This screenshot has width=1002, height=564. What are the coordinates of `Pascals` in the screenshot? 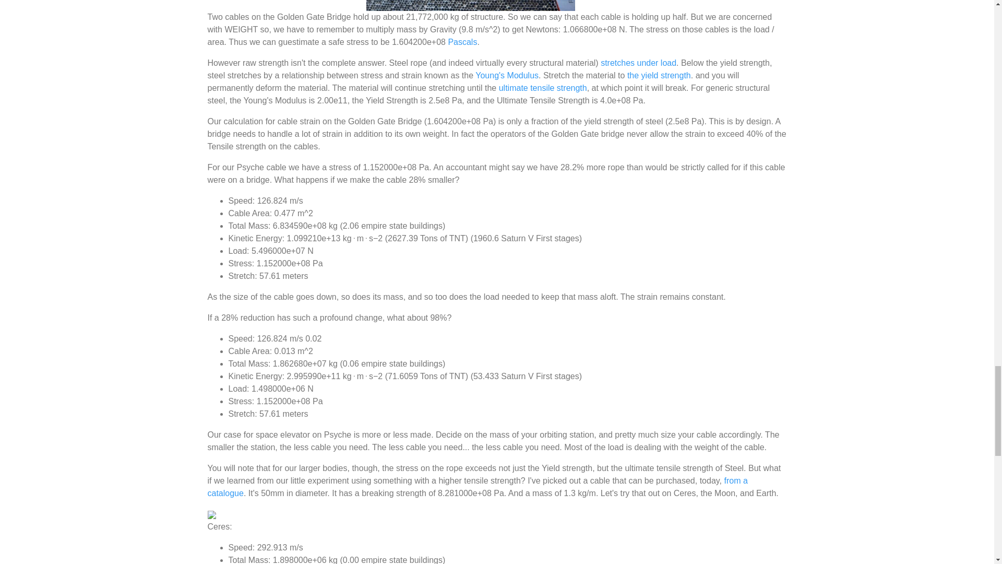 It's located at (462, 42).